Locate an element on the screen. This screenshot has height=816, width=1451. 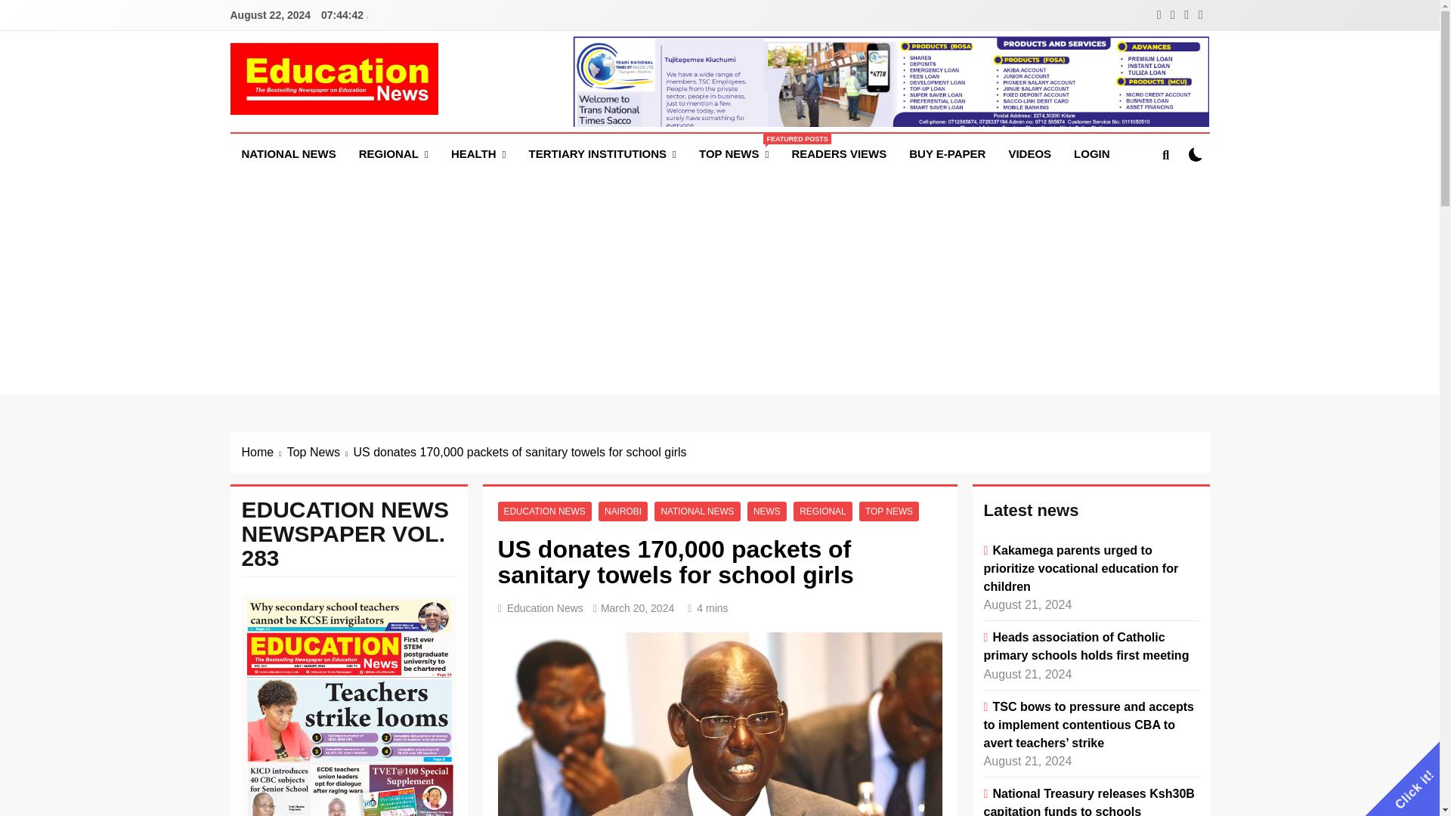
TERTIARY INSTITUTIONS is located at coordinates (948, 154).